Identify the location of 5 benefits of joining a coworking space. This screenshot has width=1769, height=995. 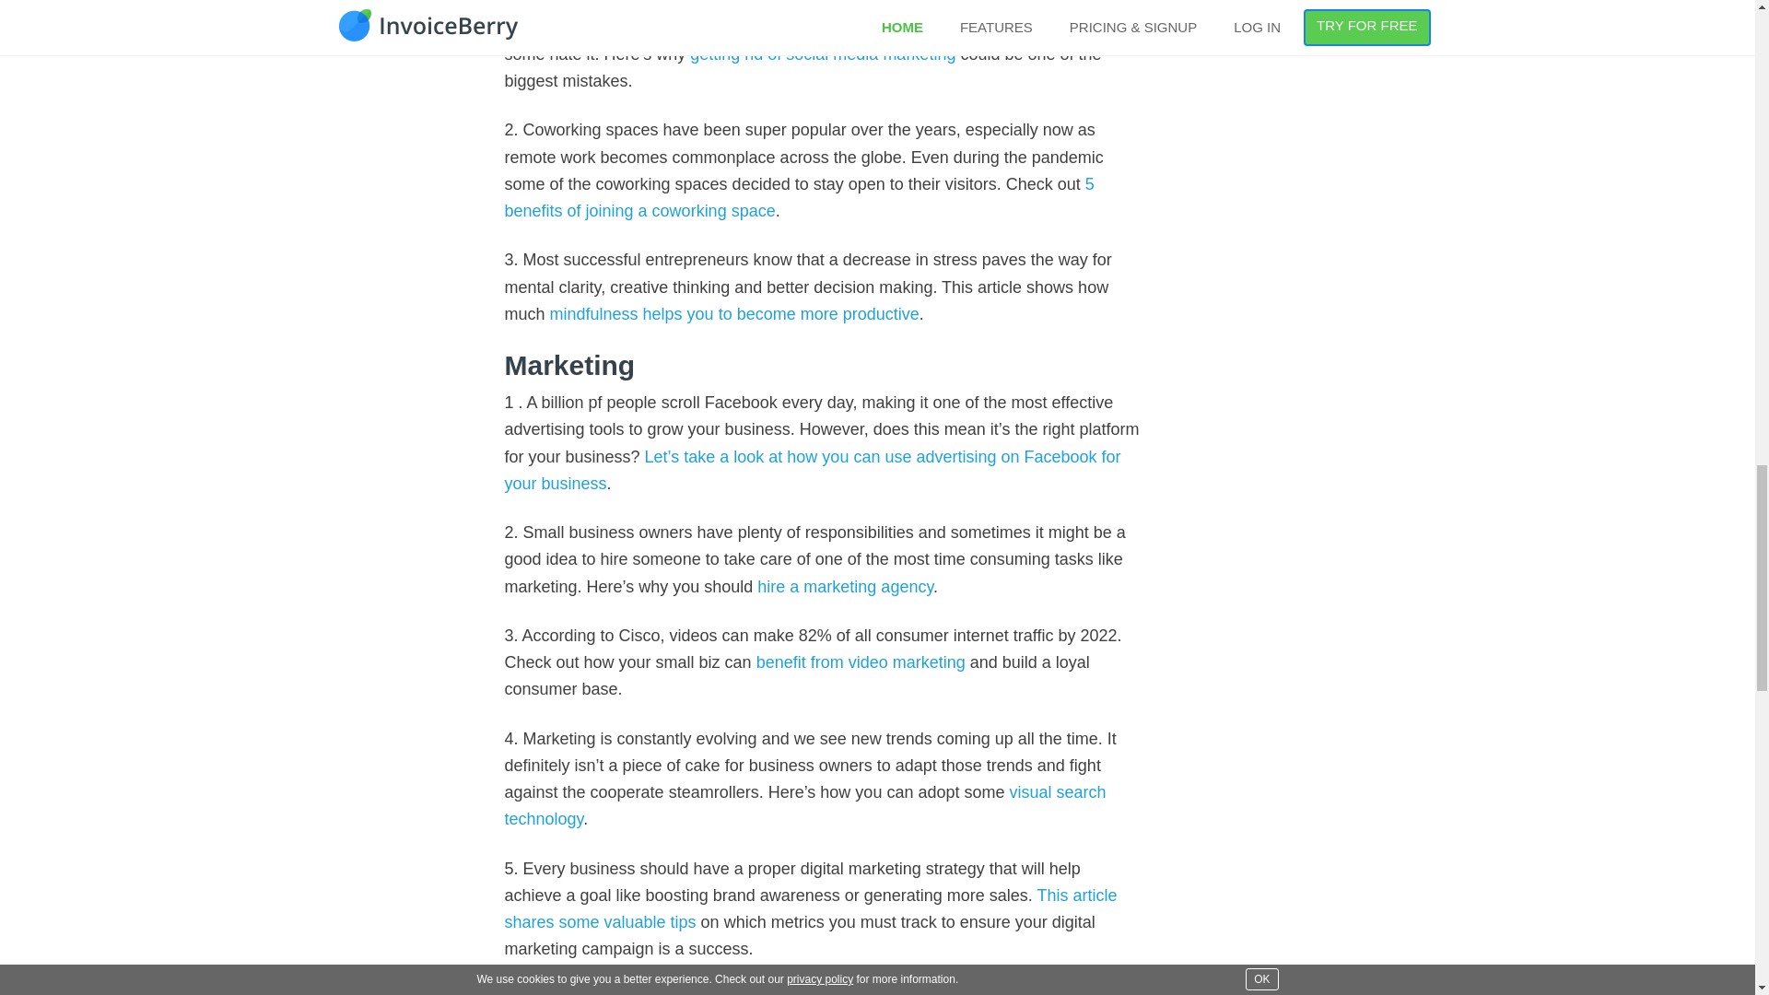
(800, 197).